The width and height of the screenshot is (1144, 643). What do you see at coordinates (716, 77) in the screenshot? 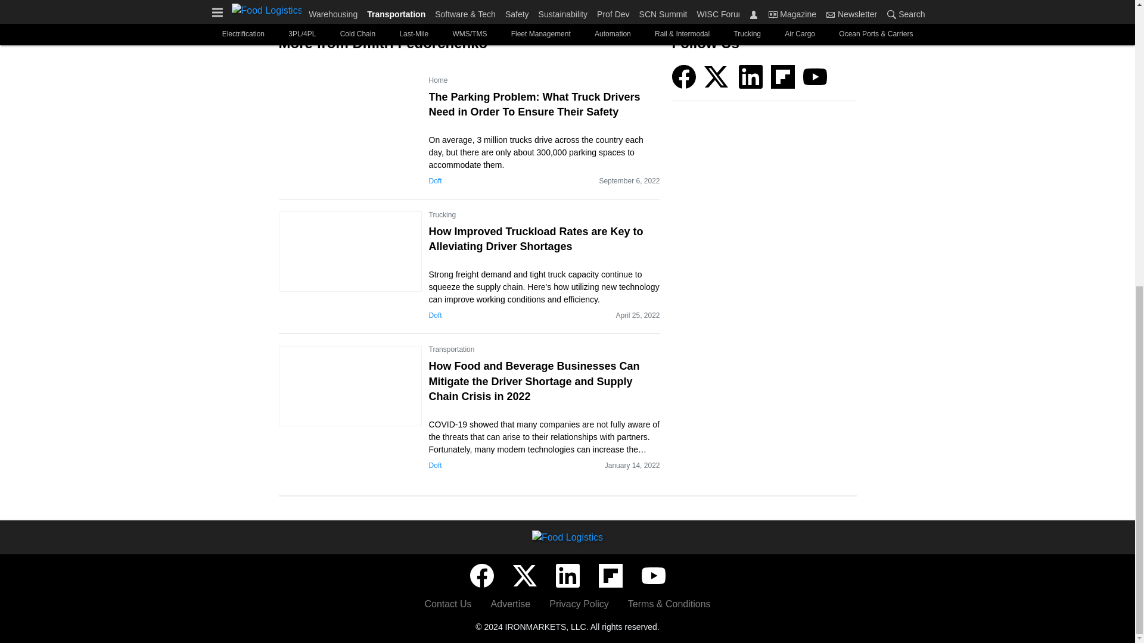
I see `Twitter X icon` at bounding box center [716, 77].